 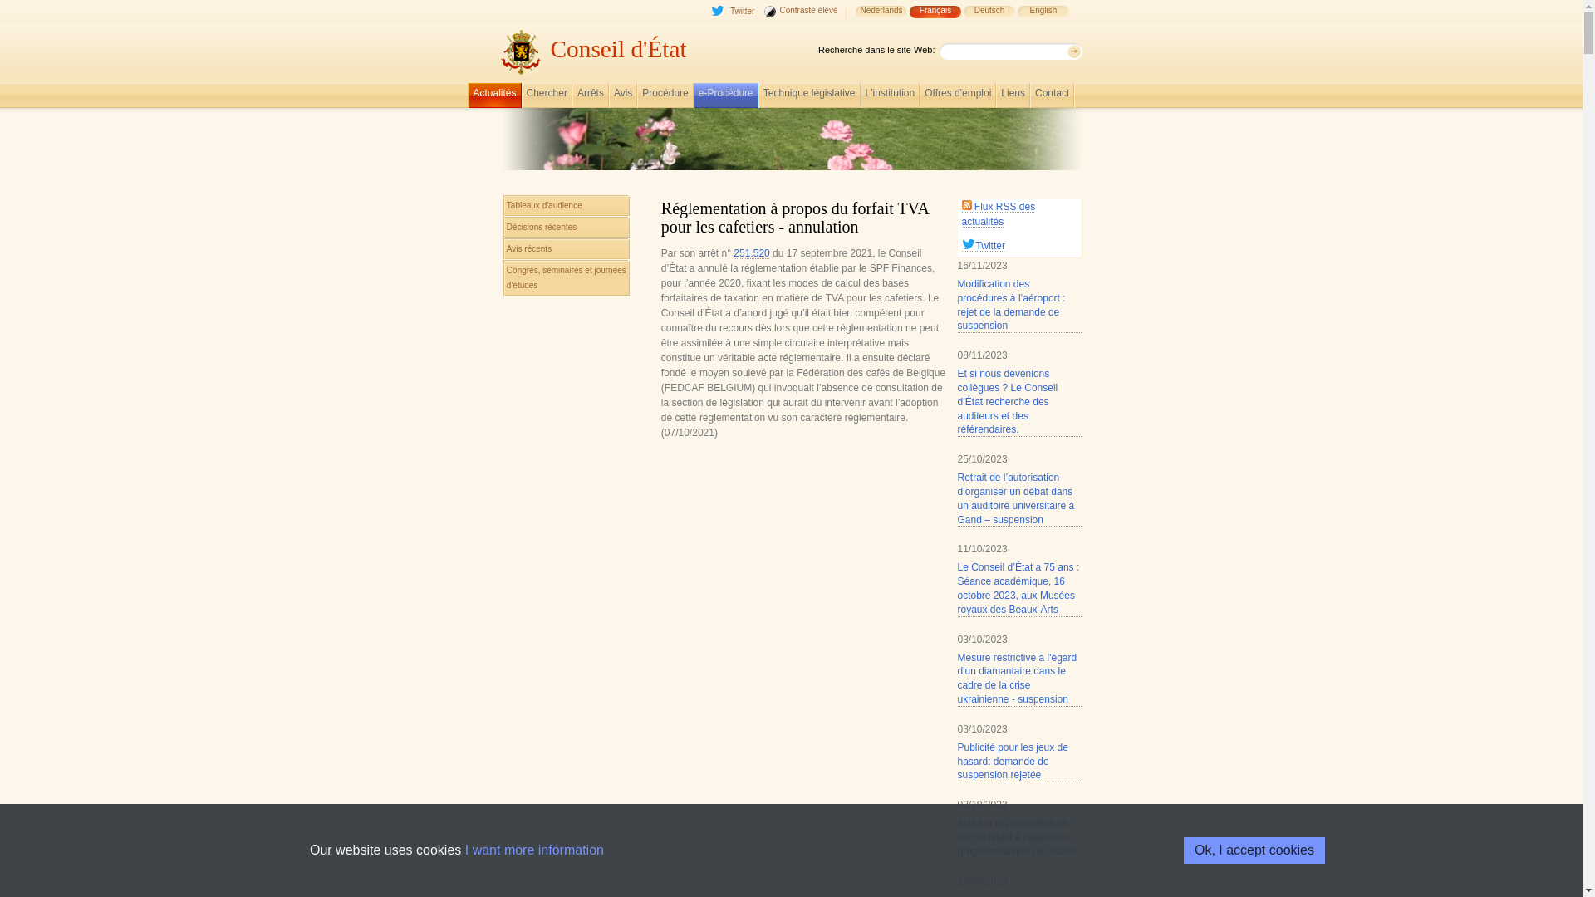 I want to click on OK, so click(x=1073, y=51).